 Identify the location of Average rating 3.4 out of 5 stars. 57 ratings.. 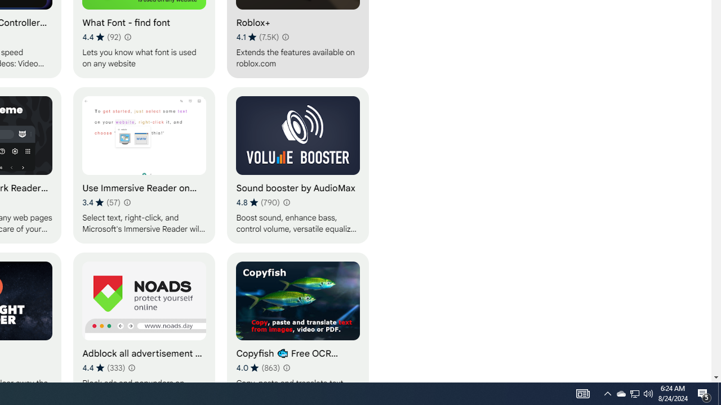
(101, 202).